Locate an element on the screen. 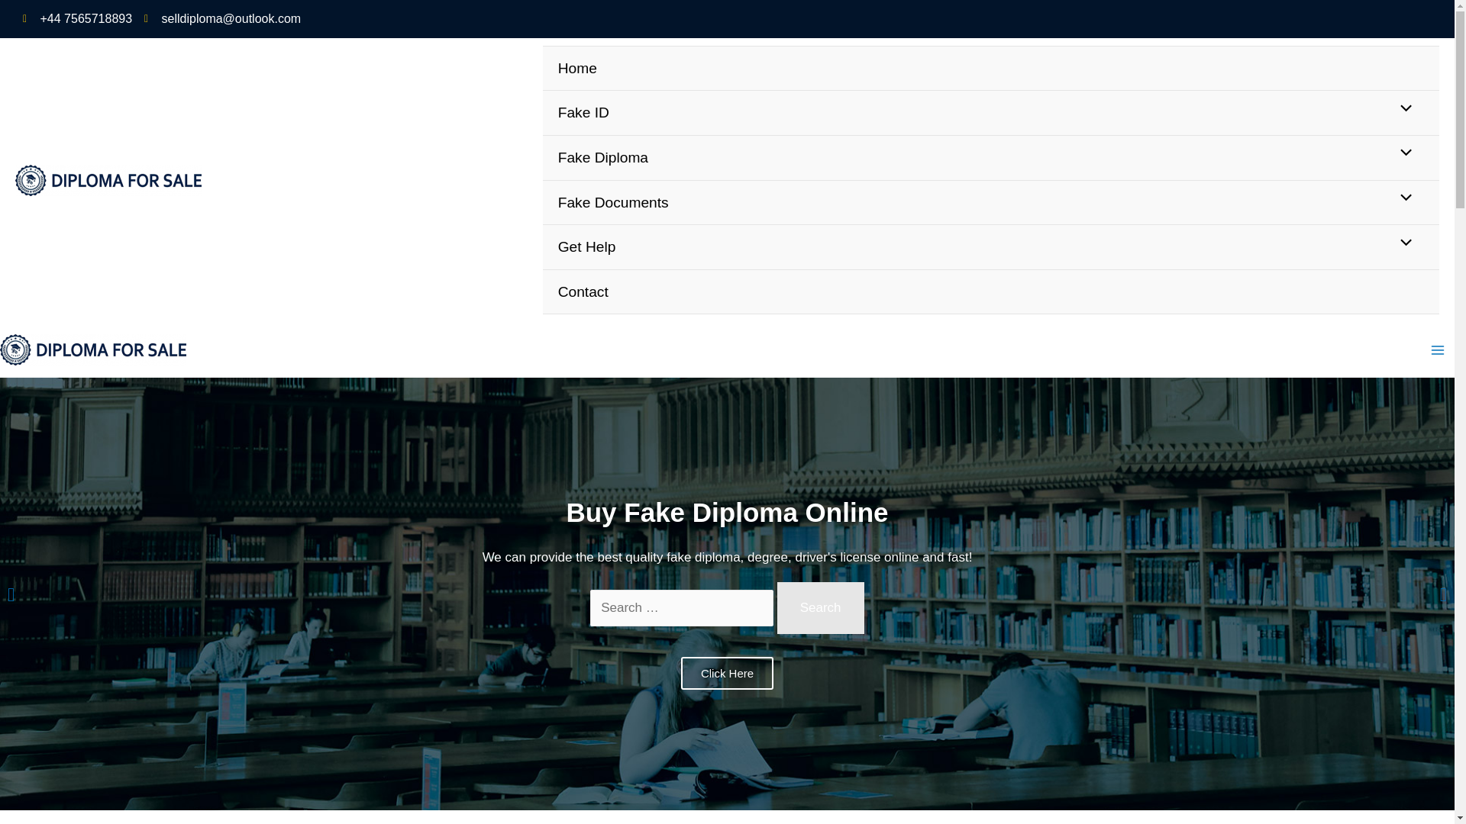 This screenshot has height=824, width=1466. Fake ID is located at coordinates (991, 113).